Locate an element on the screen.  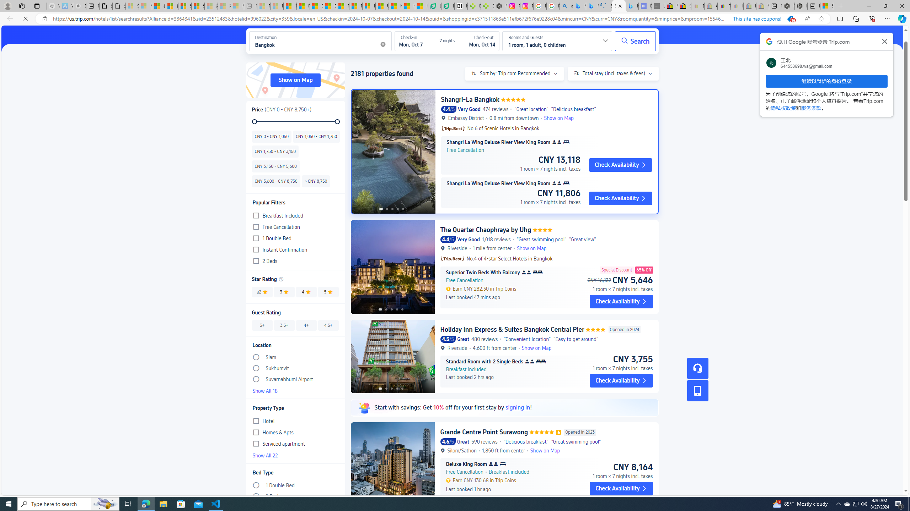
Grande Centre Point Surawong is located at coordinates (484, 432).